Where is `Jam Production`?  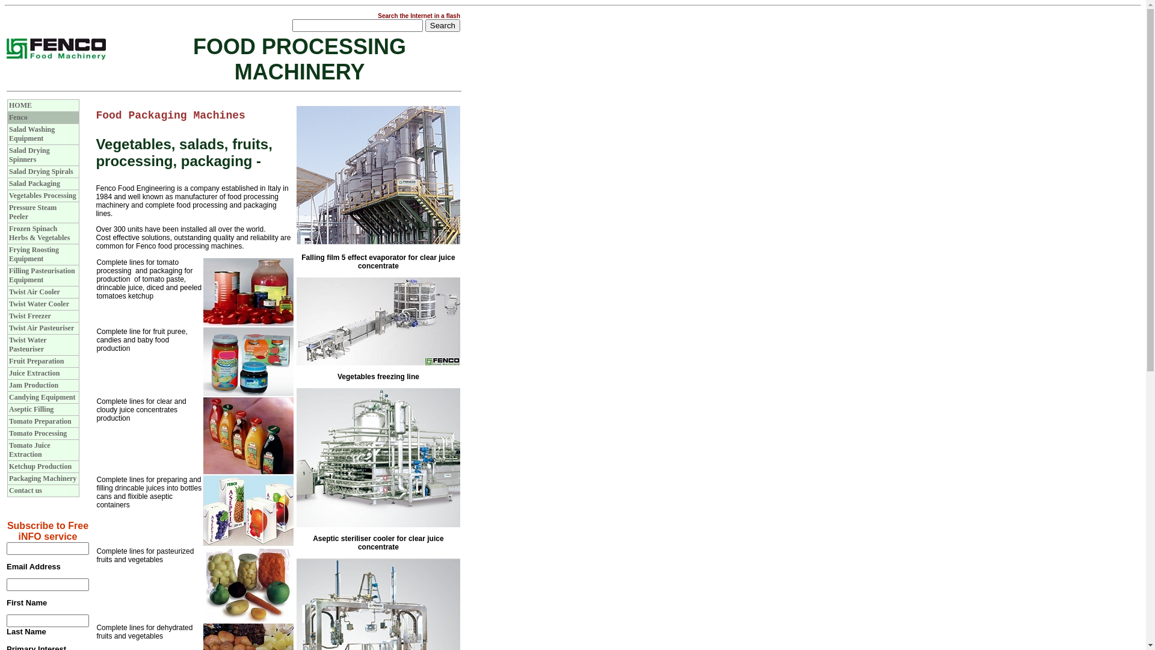
Jam Production is located at coordinates (34, 385).